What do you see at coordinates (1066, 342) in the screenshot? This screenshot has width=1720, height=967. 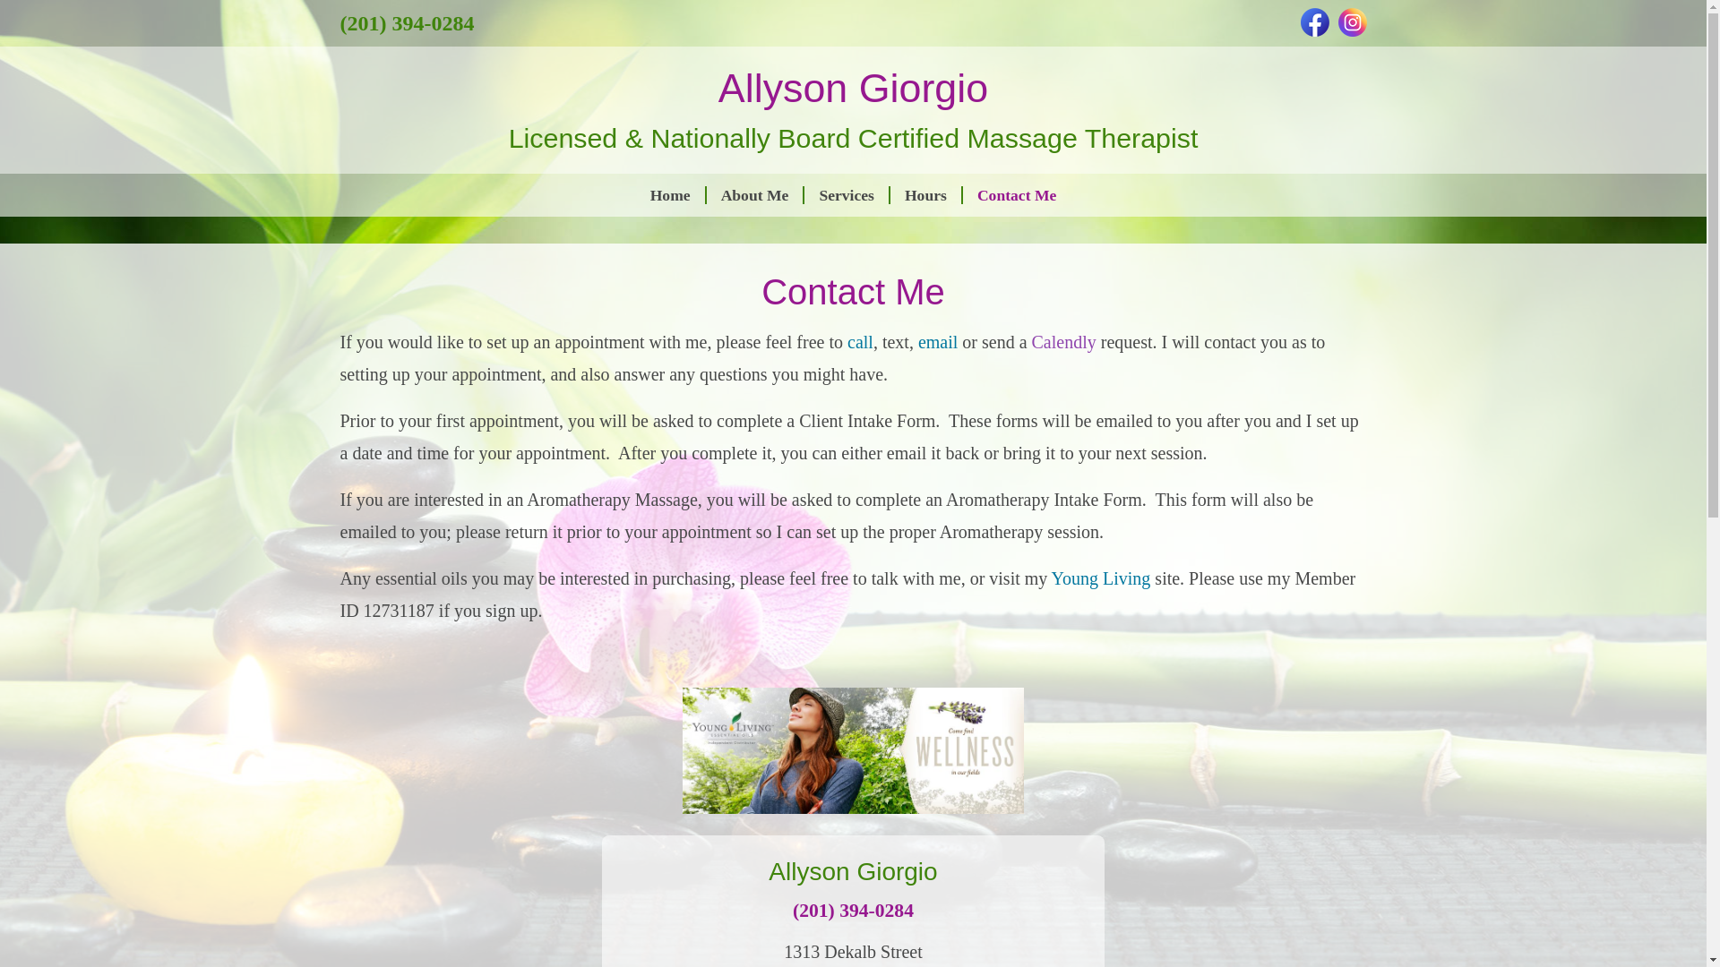 I see `Calendly` at bounding box center [1066, 342].